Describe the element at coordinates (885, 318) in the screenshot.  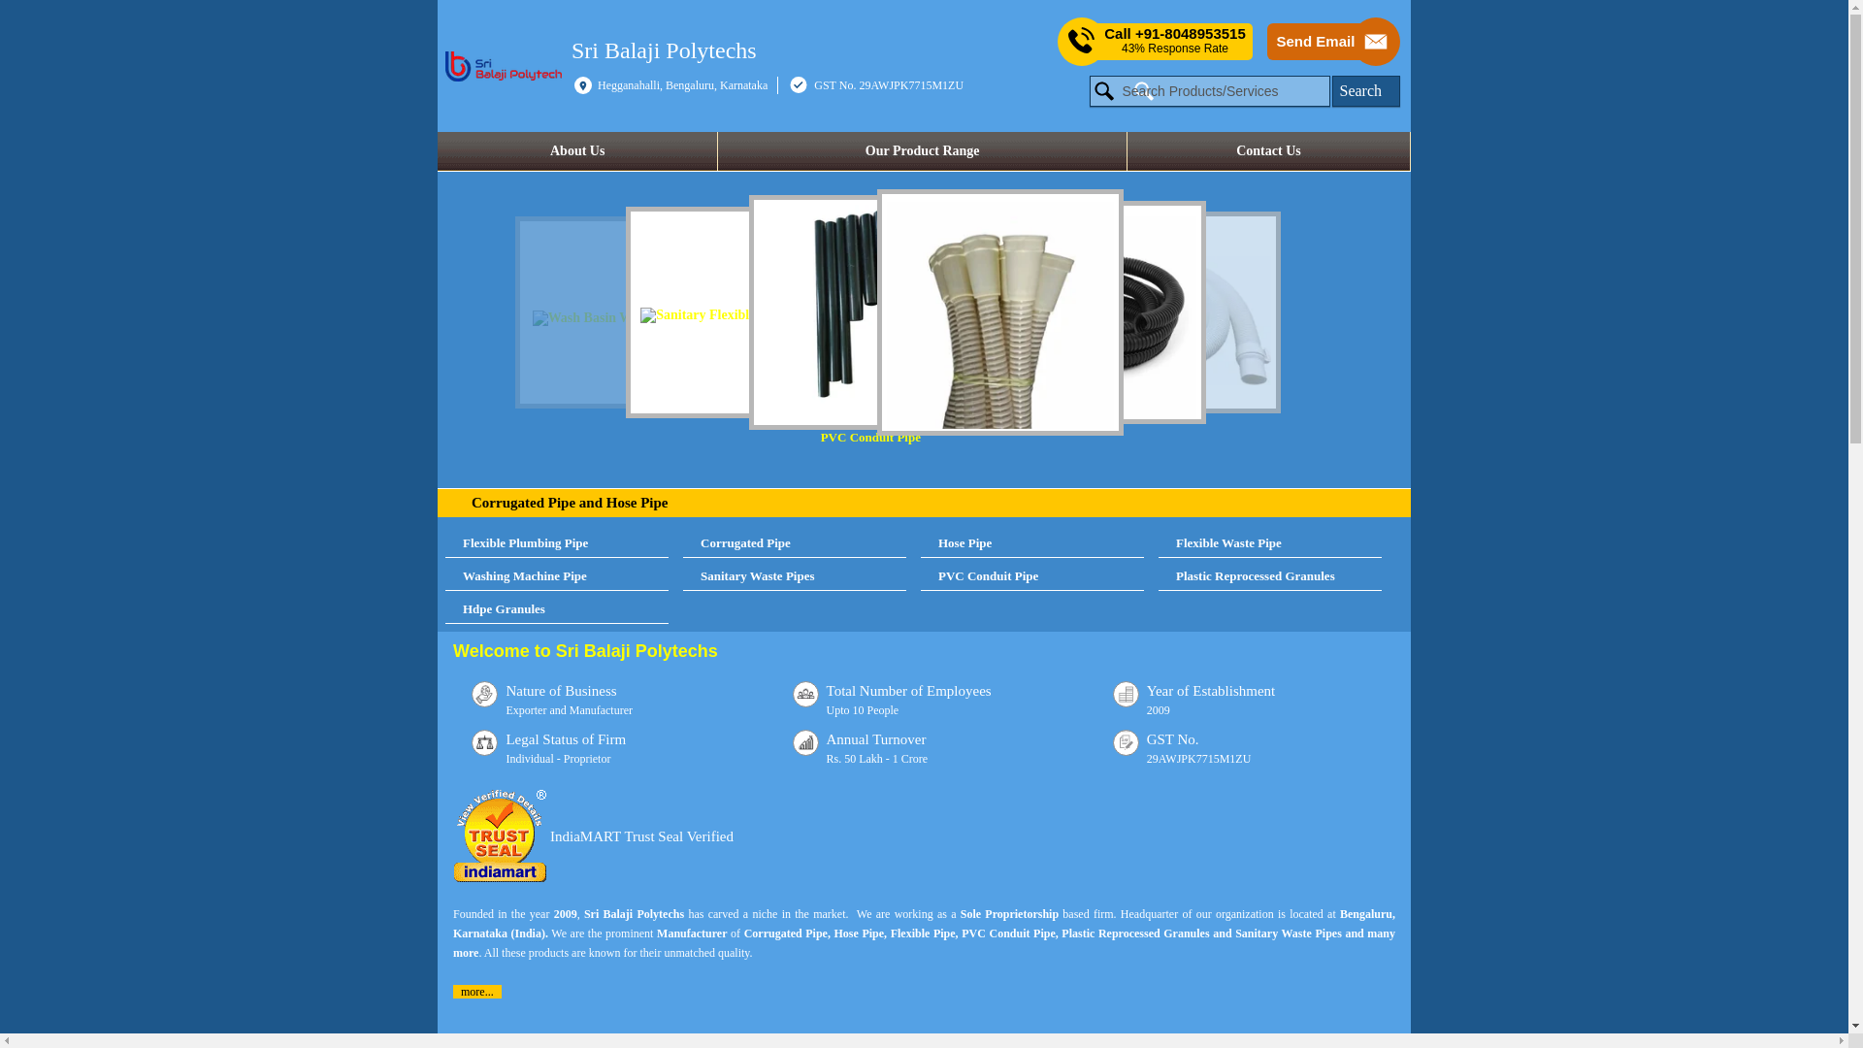
I see `PVC Conduit Pipe` at that location.